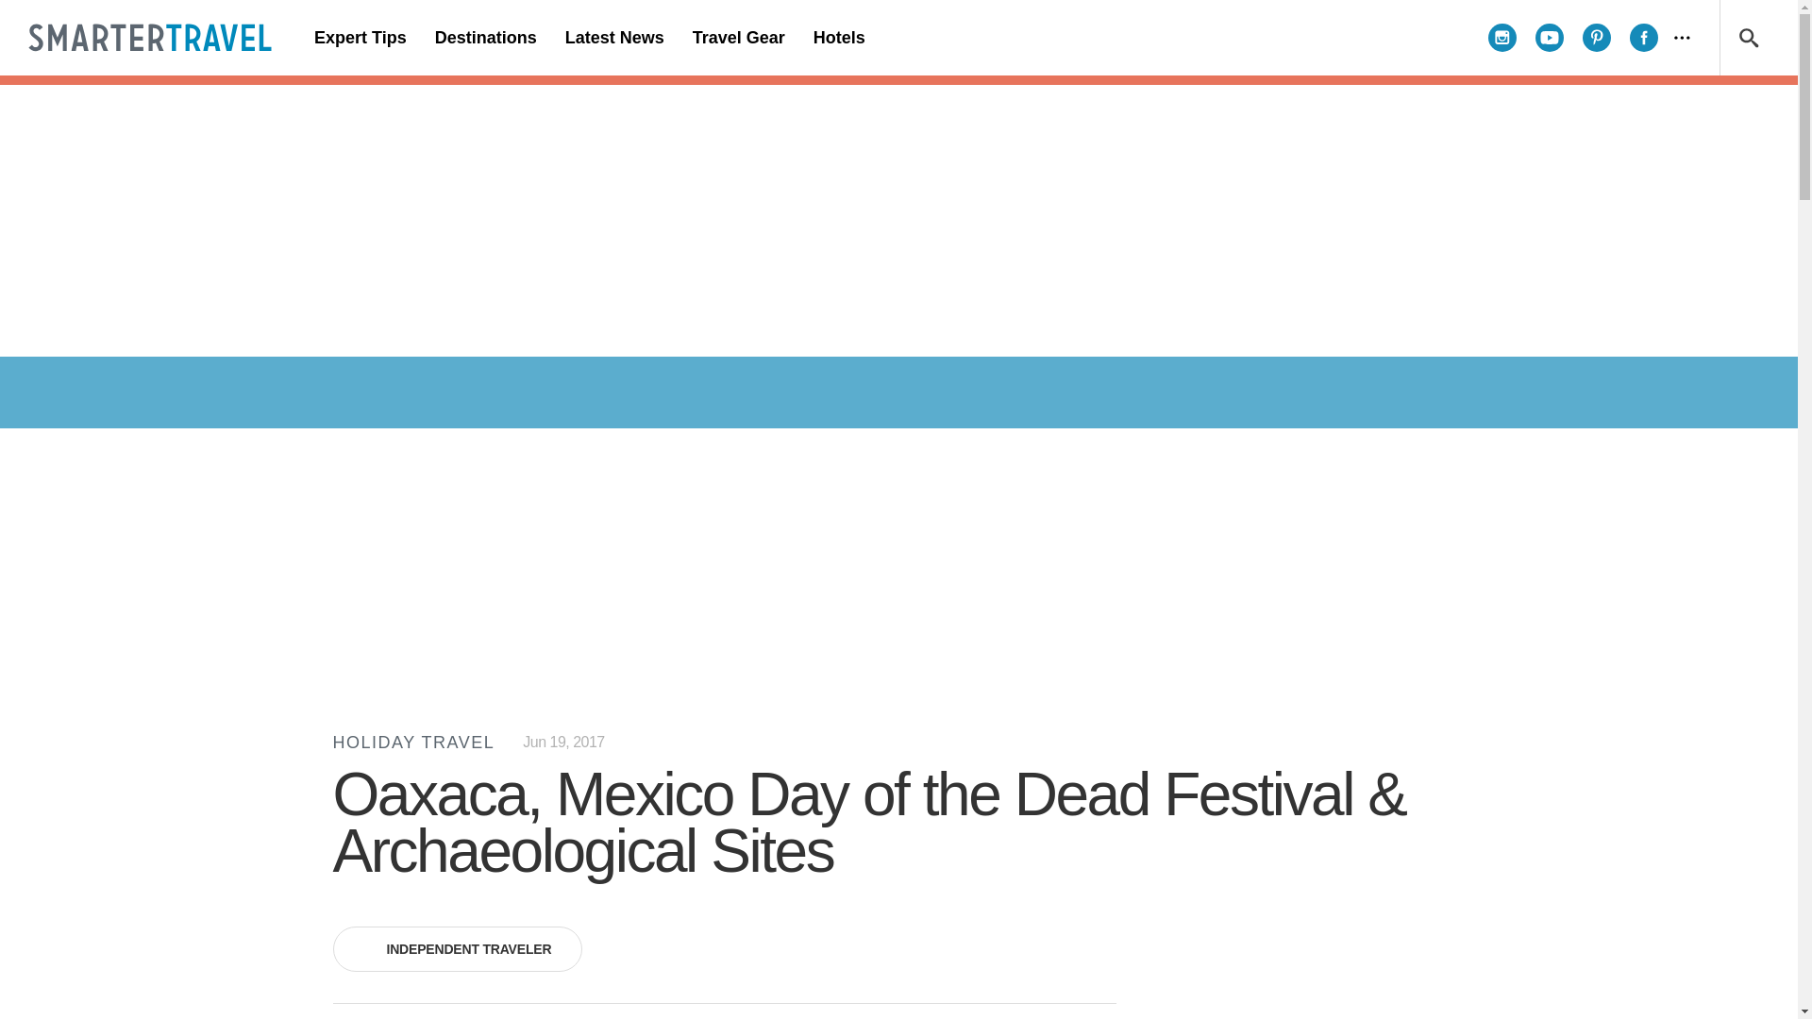 The height and width of the screenshot is (1019, 1812). What do you see at coordinates (838, 38) in the screenshot?
I see `Hotels` at bounding box center [838, 38].